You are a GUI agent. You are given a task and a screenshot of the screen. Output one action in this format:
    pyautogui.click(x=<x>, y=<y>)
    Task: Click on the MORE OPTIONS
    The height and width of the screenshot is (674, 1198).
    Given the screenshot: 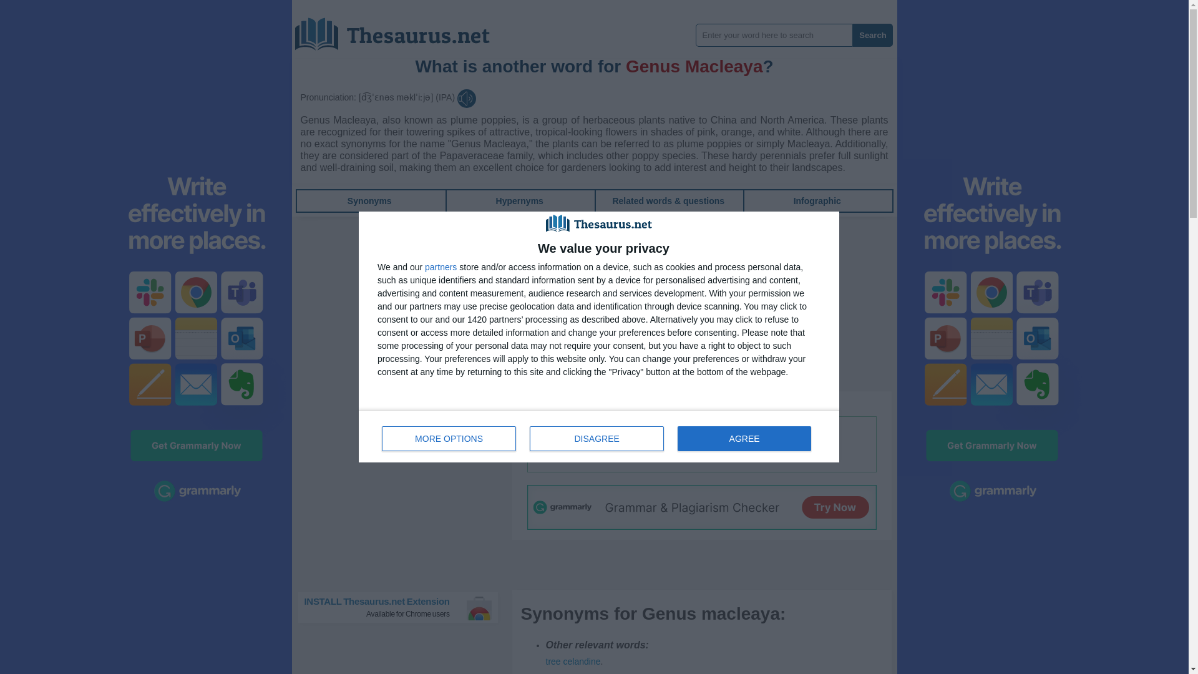 What is the action you would take?
    pyautogui.click(x=449, y=438)
    